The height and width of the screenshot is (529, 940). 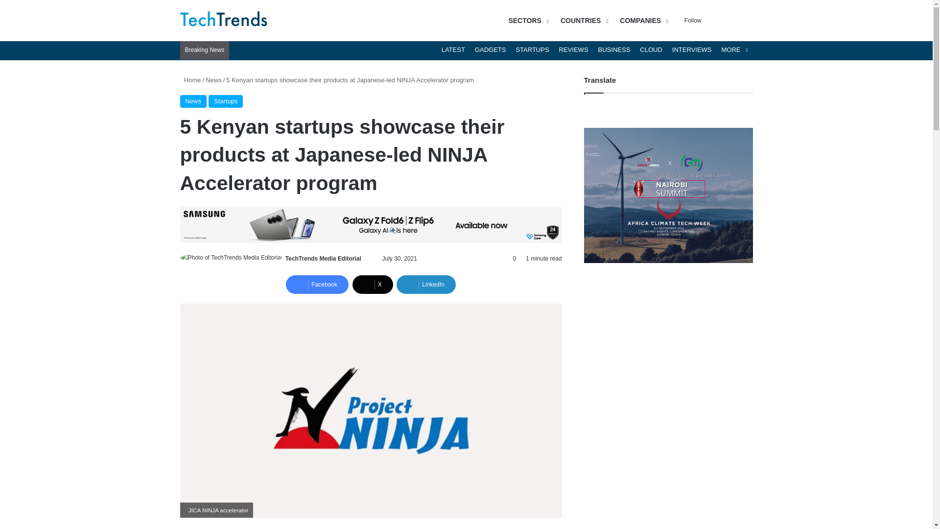 What do you see at coordinates (323, 258) in the screenshot?
I see `TechTrends Media Editorial` at bounding box center [323, 258].